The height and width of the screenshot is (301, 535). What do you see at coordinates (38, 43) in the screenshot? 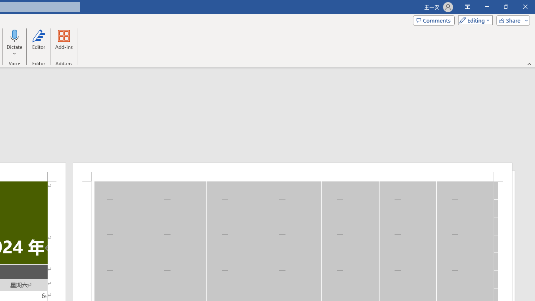
I see `Editor` at bounding box center [38, 43].